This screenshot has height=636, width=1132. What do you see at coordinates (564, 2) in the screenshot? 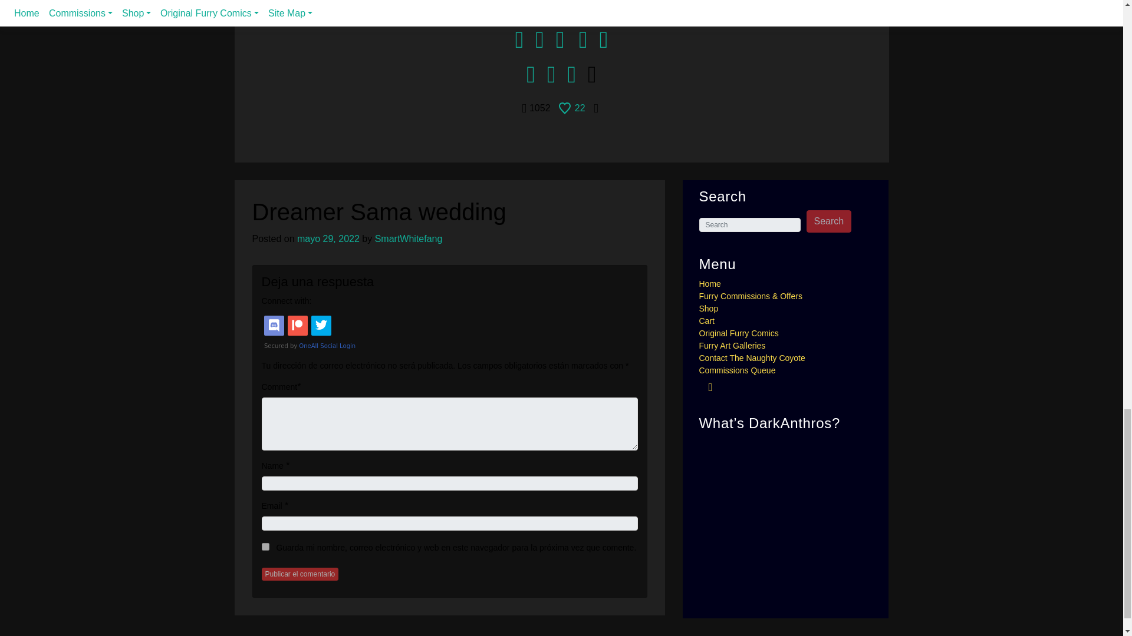
I see `Desert's Raiders` at bounding box center [564, 2].